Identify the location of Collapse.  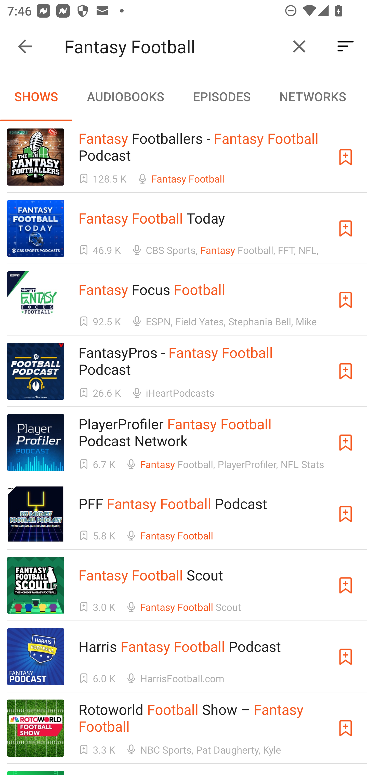
(25, 46).